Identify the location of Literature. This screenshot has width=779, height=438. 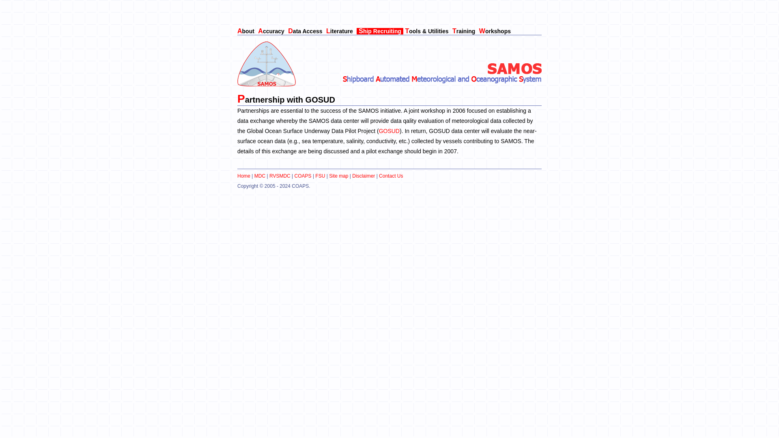
(341, 31).